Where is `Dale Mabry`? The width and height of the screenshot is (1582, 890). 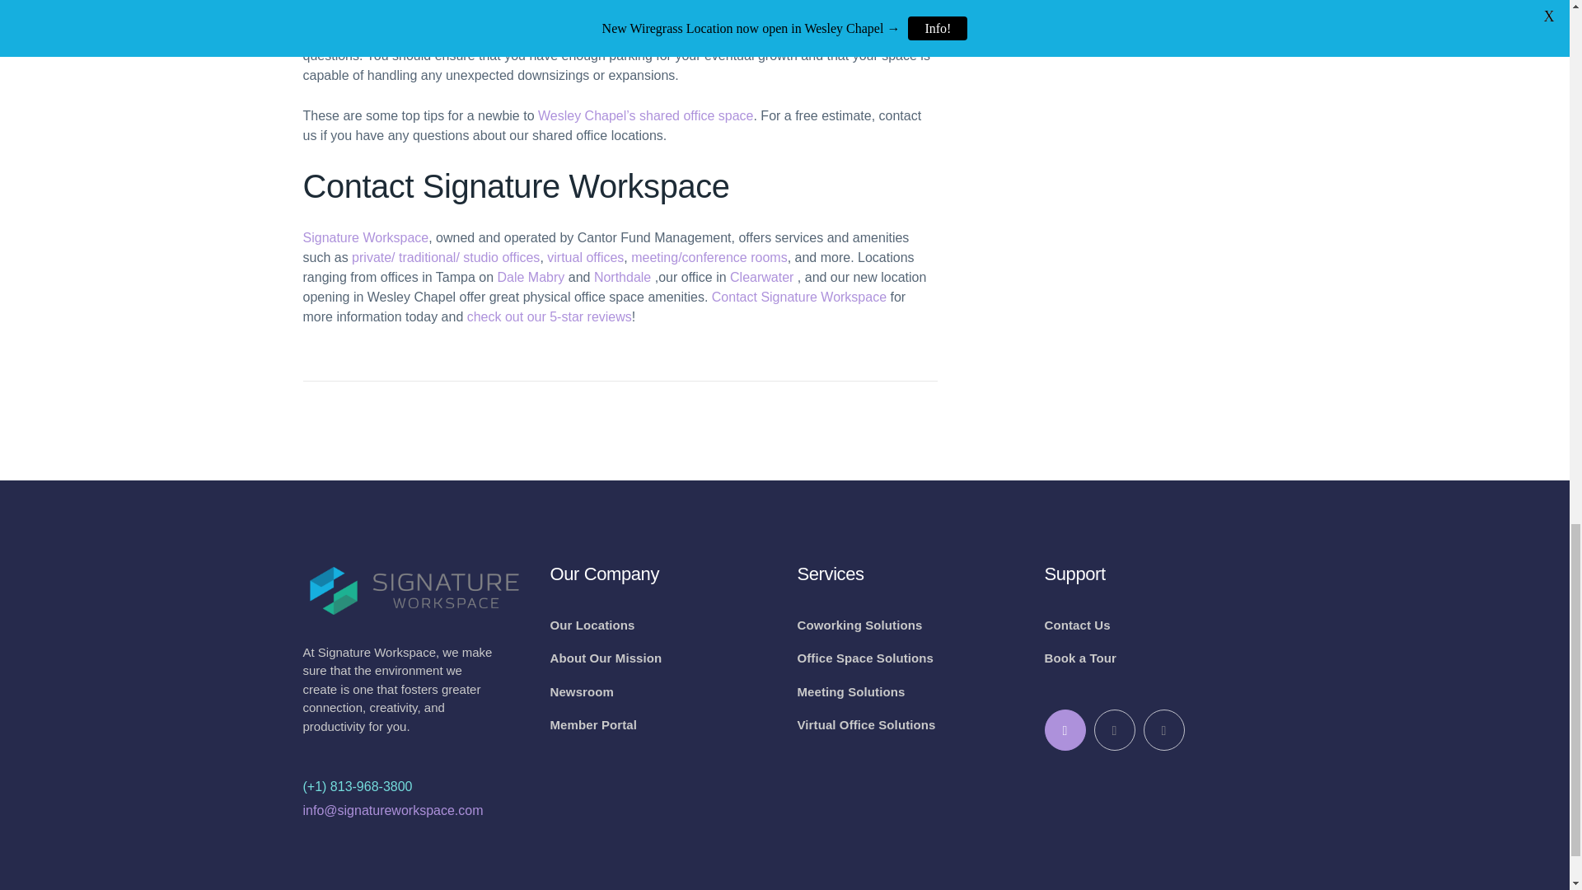 Dale Mabry is located at coordinates (531, 277).